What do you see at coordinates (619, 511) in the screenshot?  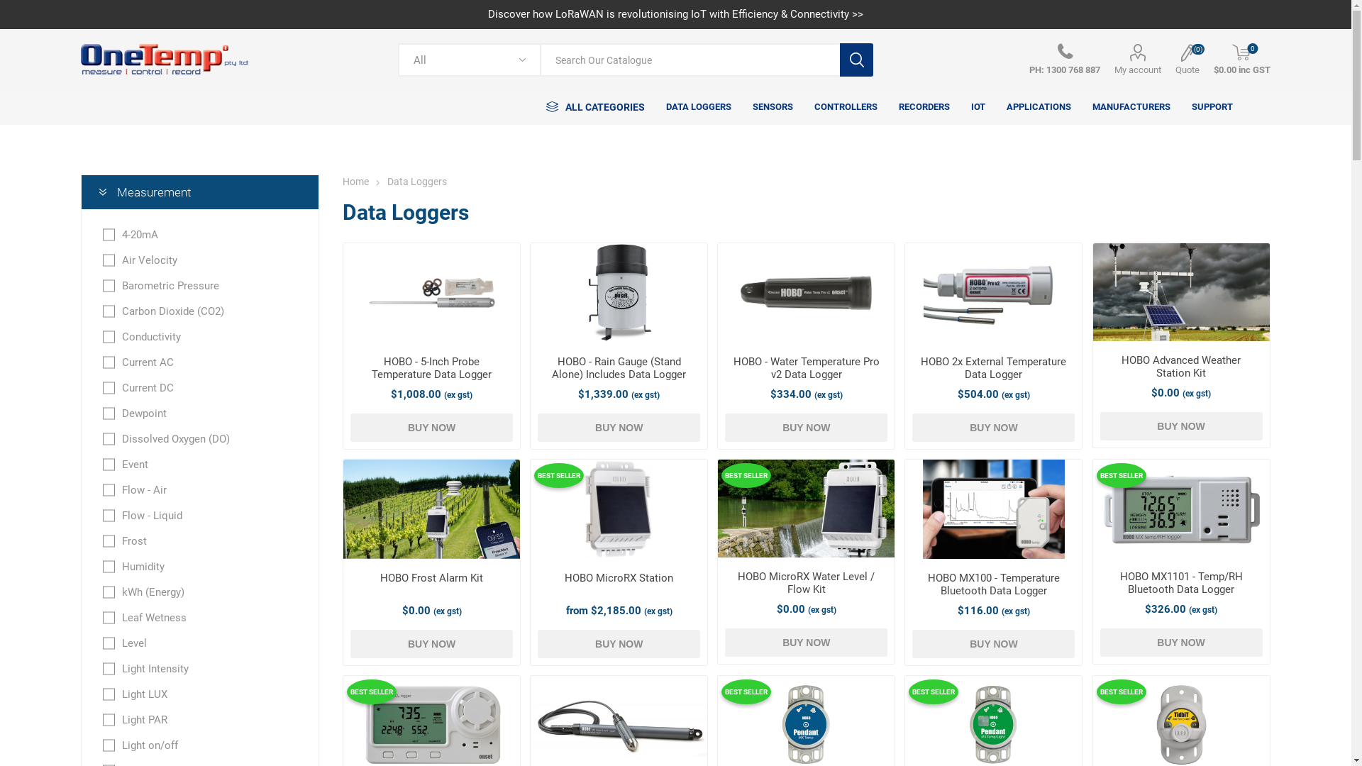 I see `Show details for HOBO MicroRX Station` at bounding box center [619, 511].